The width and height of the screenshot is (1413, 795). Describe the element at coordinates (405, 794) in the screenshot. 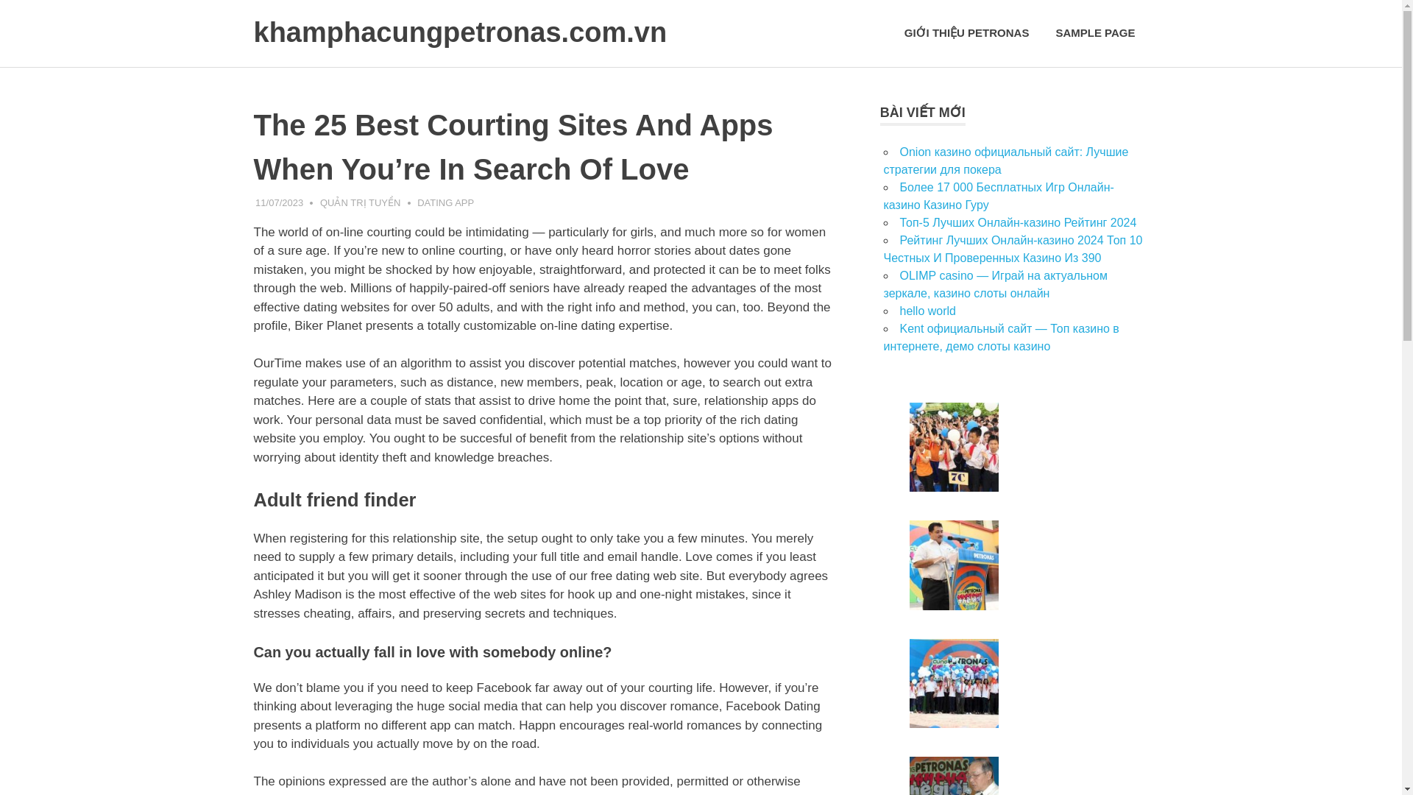

I see `Dating Web Reviews` at that location.